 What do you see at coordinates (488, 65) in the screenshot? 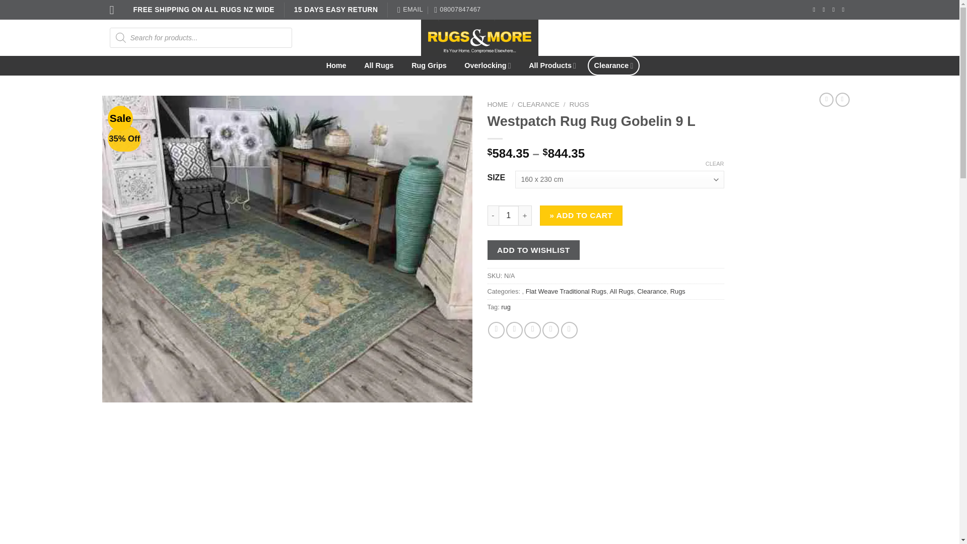
I see `Overlocking` at bounding box center [488, 65].